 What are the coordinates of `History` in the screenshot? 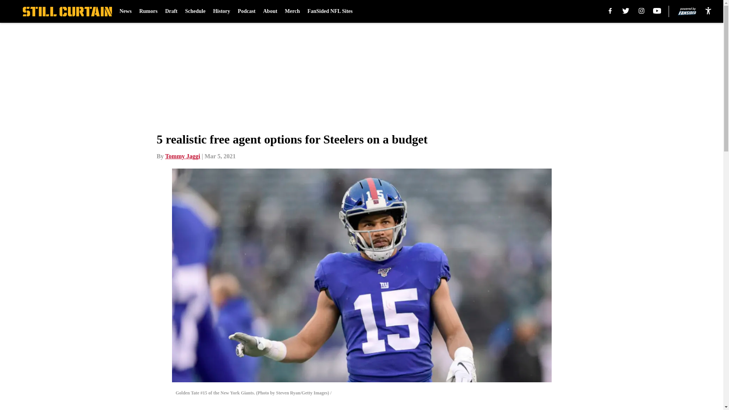 It's located at (221, 11).